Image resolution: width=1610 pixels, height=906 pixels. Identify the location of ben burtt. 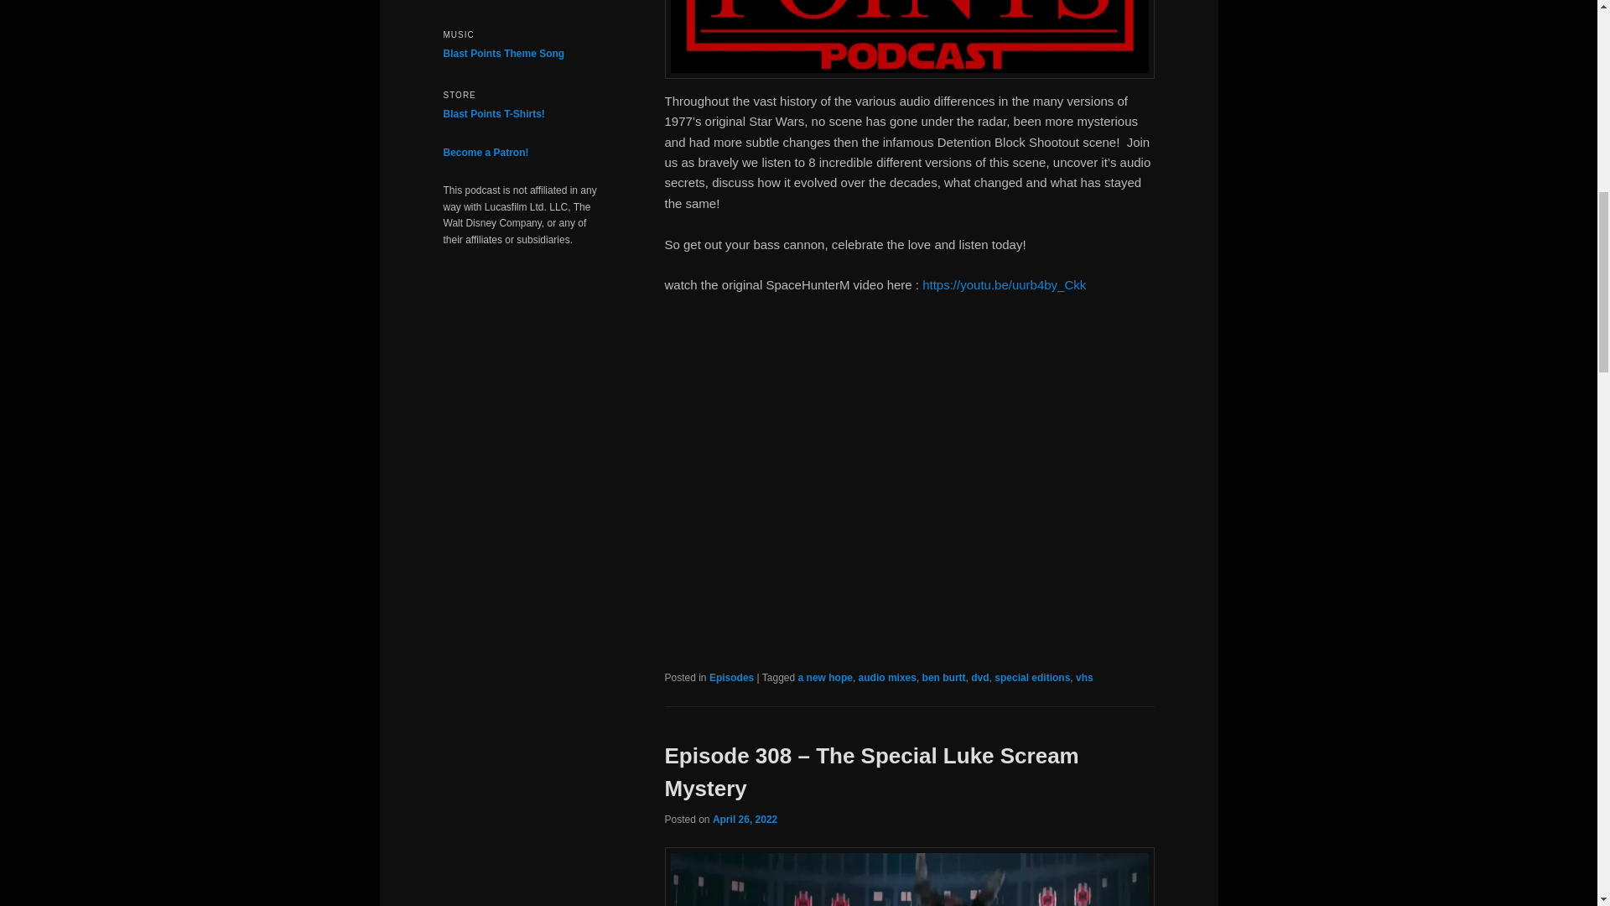
(944, 678).